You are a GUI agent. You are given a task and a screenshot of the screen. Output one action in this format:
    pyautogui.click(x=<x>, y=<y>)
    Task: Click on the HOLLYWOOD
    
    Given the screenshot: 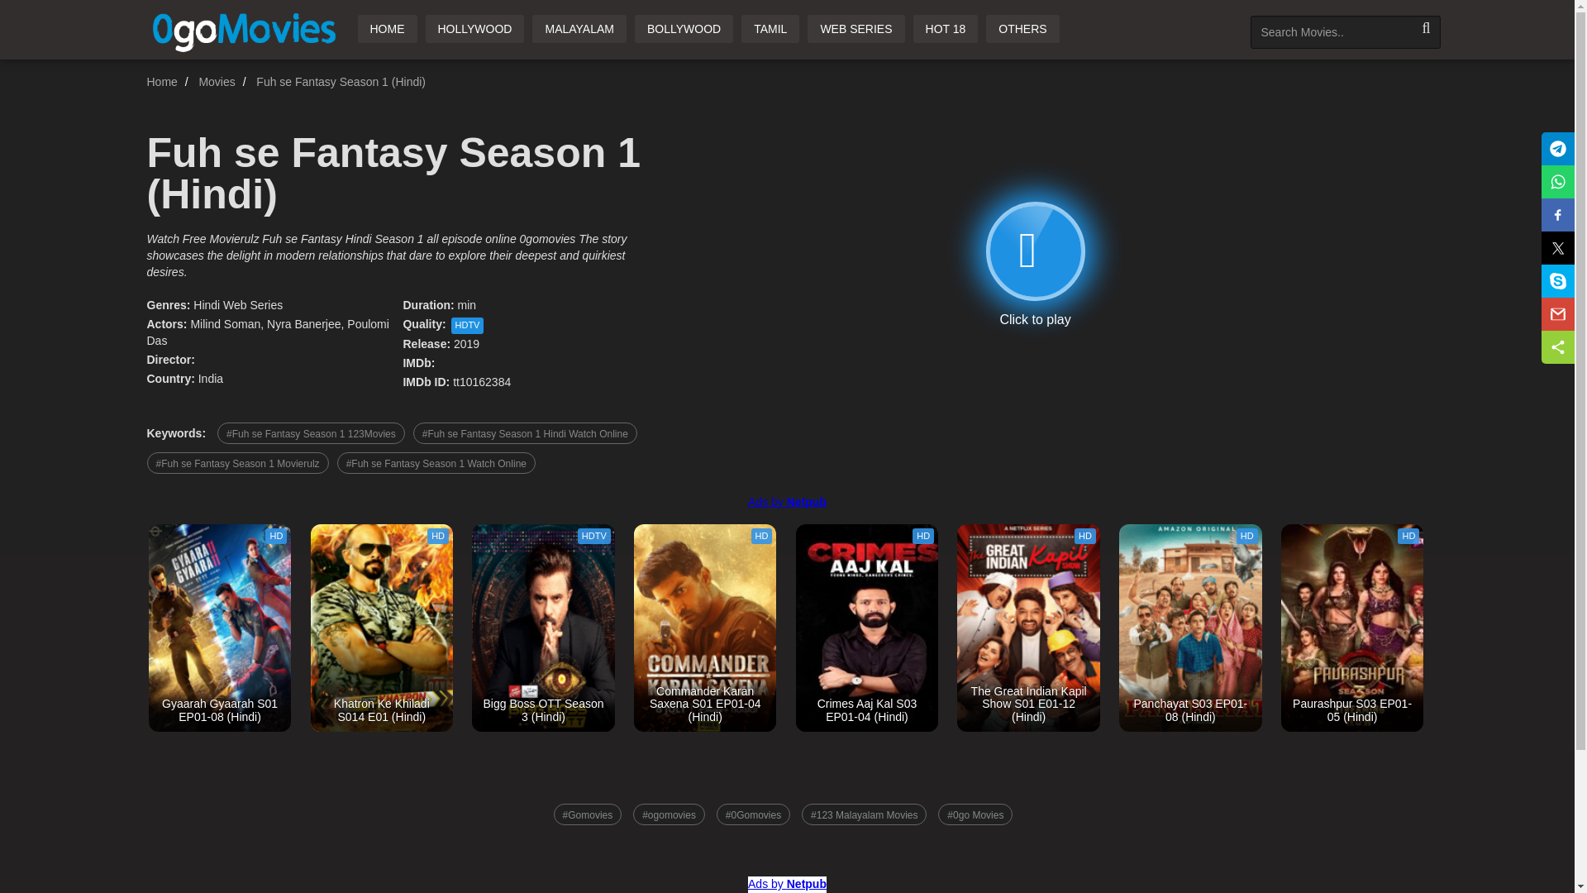 What is the action you would take?
    pyautogui.click(x=474, y=28)
    